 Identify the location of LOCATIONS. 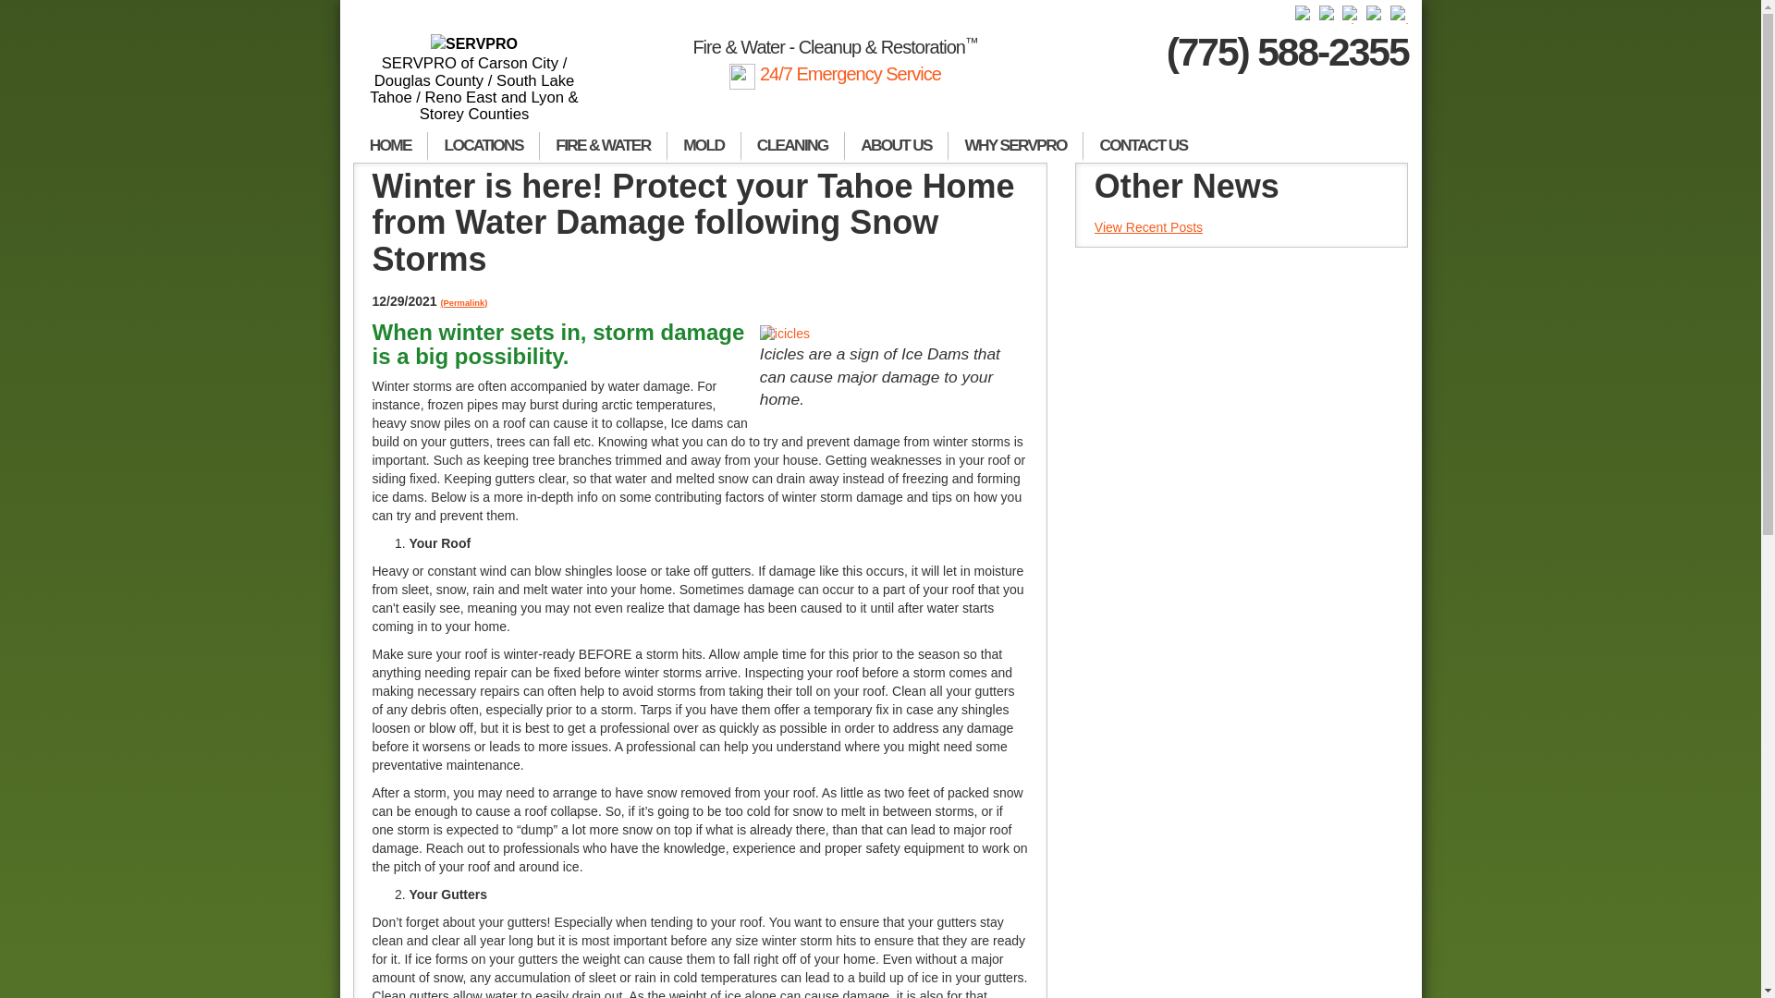
(483, 146).